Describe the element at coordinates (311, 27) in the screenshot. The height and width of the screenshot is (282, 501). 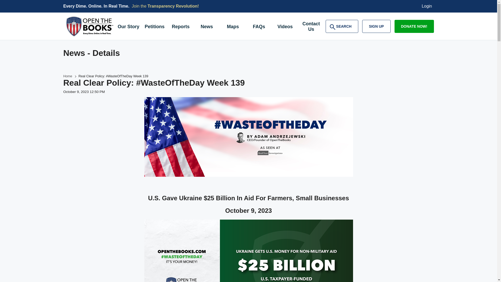
I see `Contact Us` at that location.